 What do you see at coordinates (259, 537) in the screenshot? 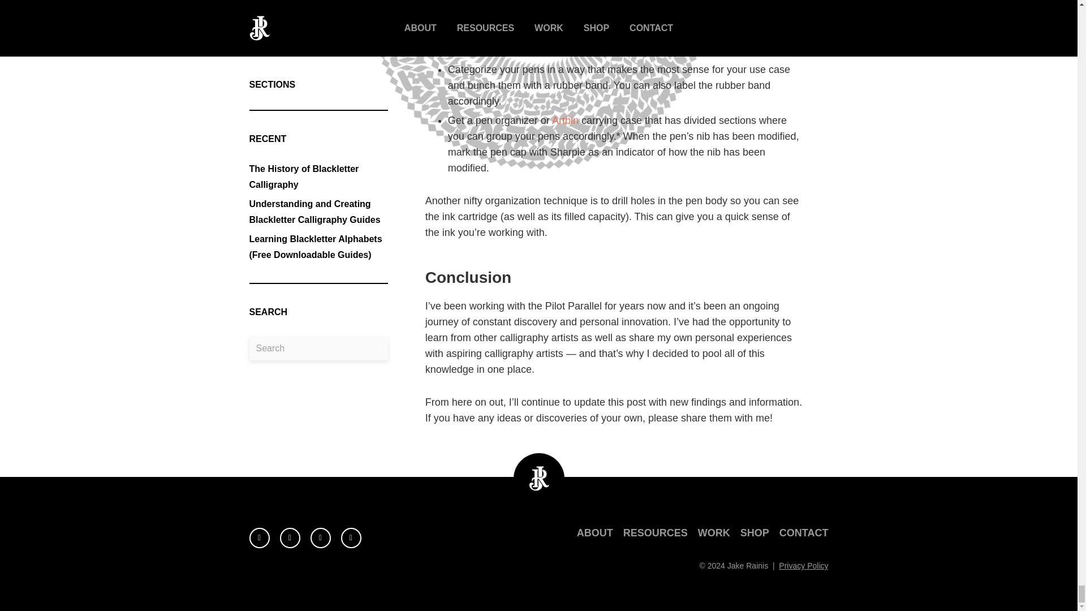
I see `Connect with Jake Rainis on Instagram` at bounding box center [259, 537].